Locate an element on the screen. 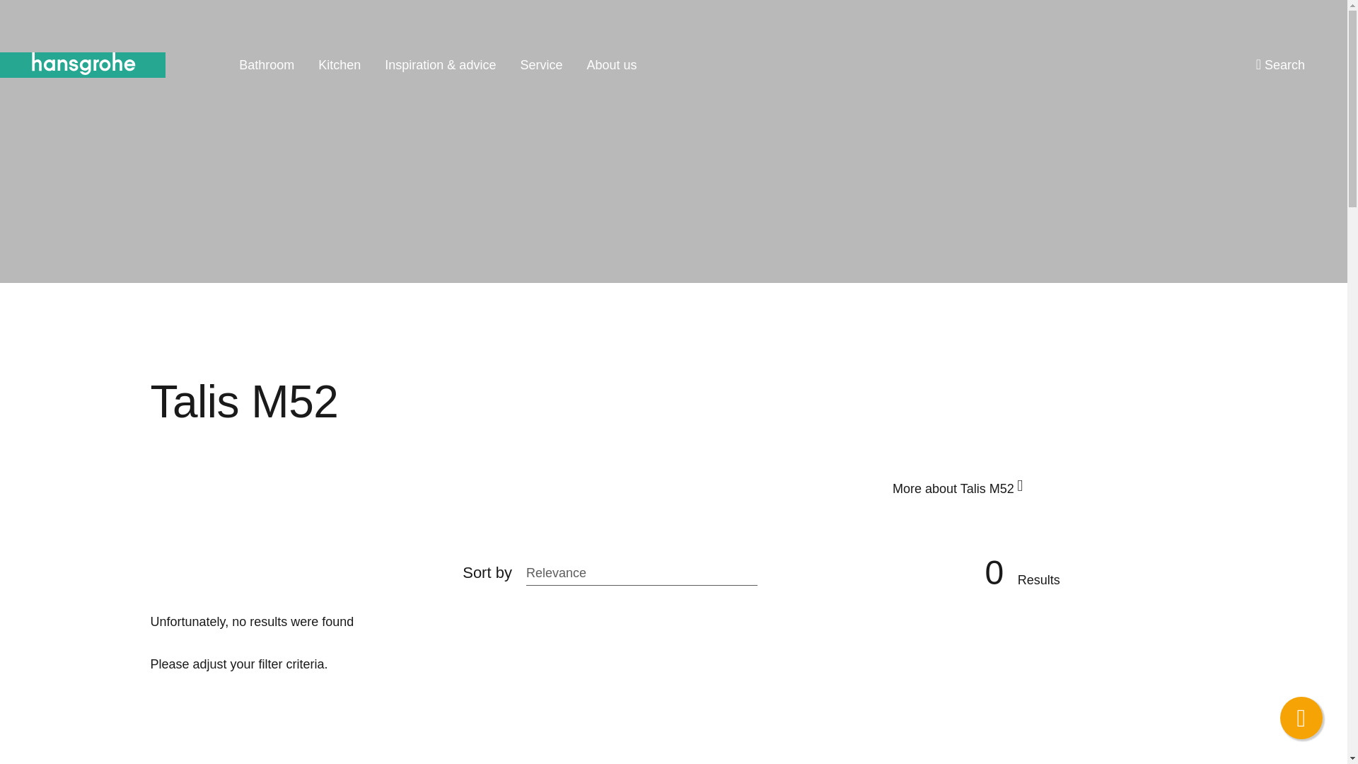 The image size is (1358, 764). hansgrohe logo is located at coordinates (83, 65).